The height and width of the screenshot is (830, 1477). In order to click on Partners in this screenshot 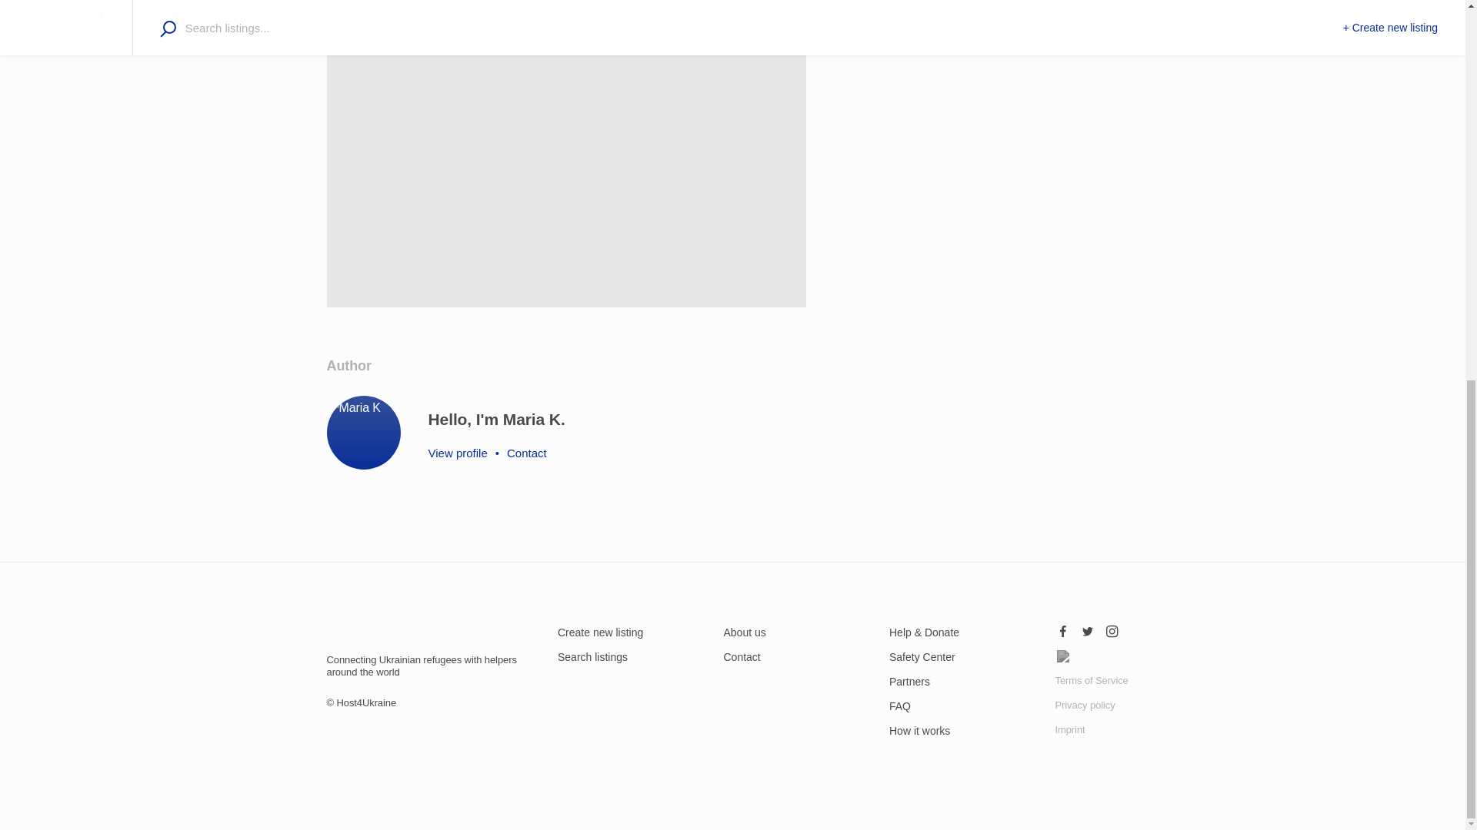, I will do `click(909, 682)`.